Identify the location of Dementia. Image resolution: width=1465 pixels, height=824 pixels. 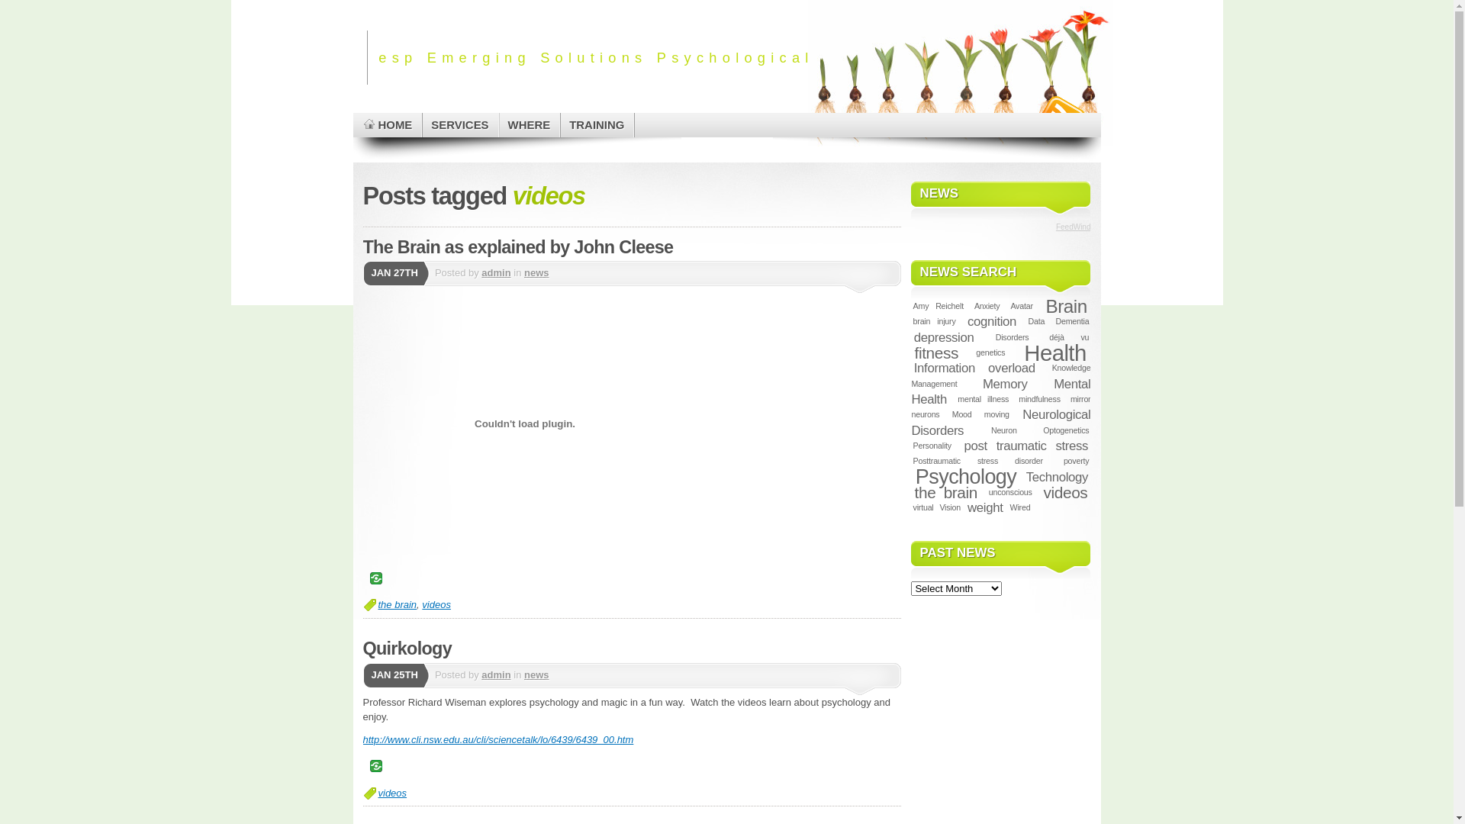
(1072, 321).